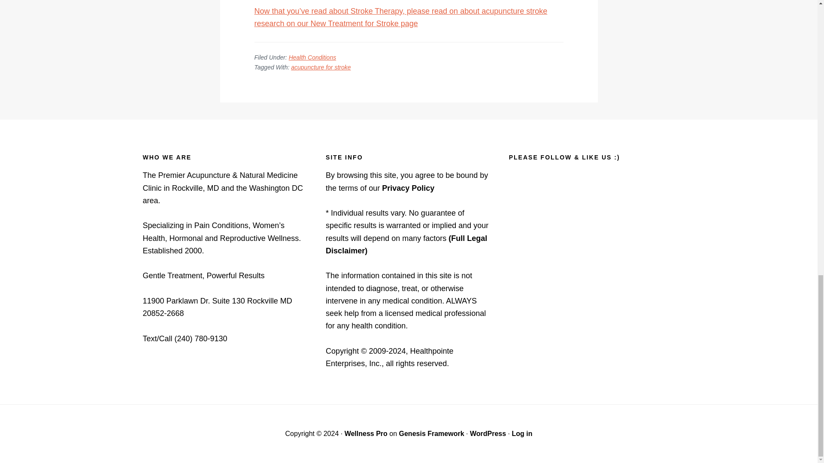 This screenshot has width=824, height=463. What do you see at coordinates (312, 57) in the screenshot?
I see `Health Conditions` at bounding box center [312, 57].